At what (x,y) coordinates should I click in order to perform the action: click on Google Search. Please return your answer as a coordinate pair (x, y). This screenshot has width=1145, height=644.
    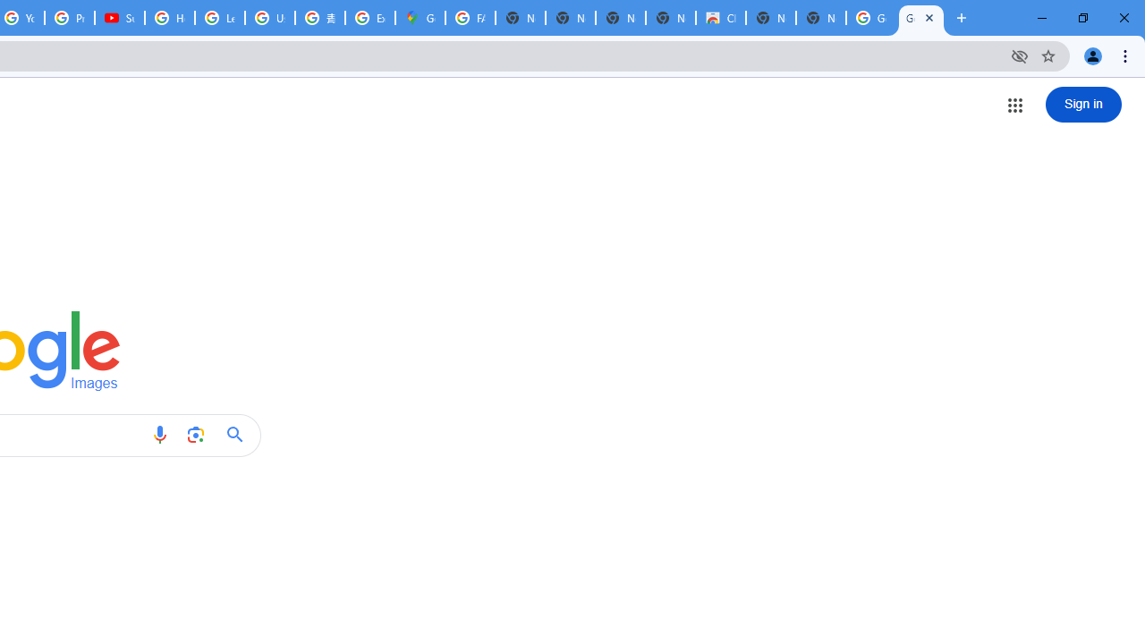
    Looking at the image, I should click on (240, 435).